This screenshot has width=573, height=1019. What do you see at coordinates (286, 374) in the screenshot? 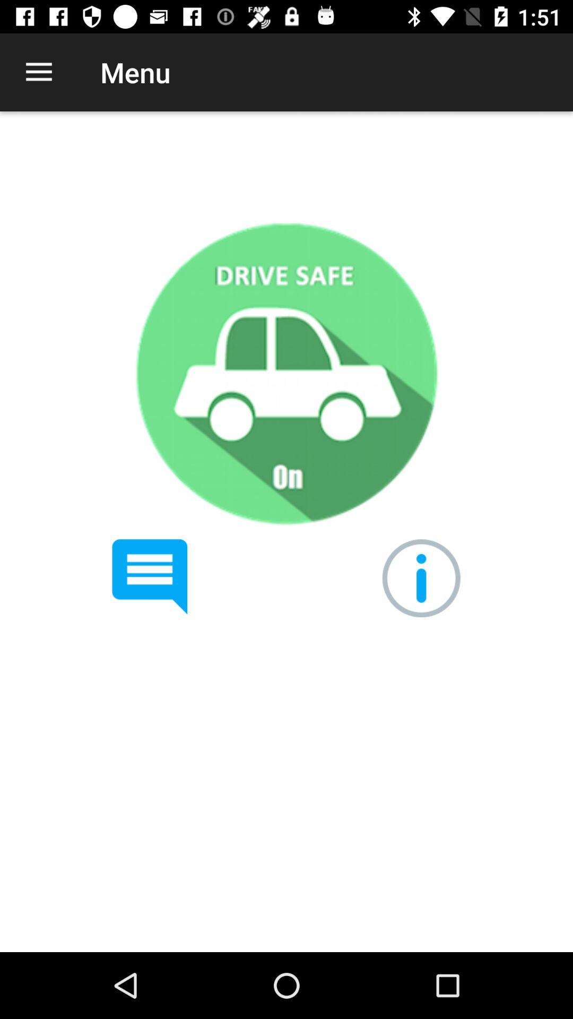
I see `press item at the center` at bounding box center [286, 374].